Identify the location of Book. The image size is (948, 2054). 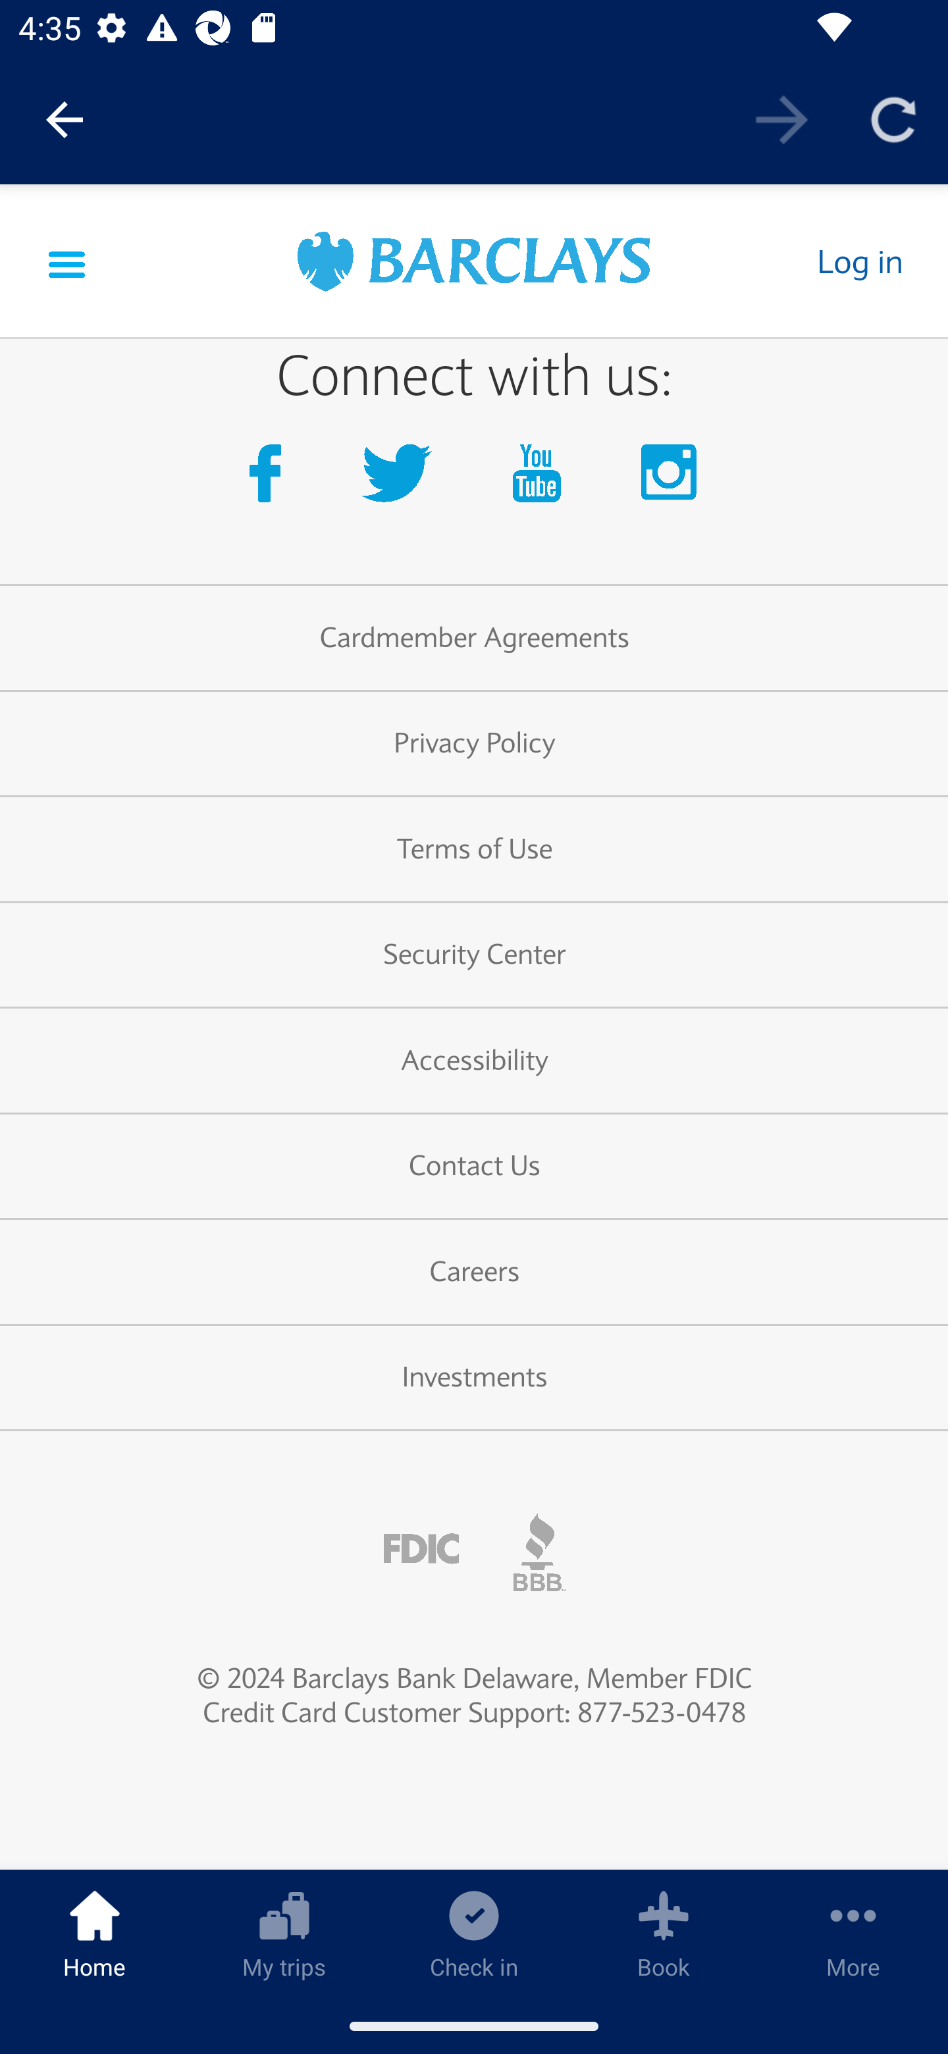
(664, 1934).